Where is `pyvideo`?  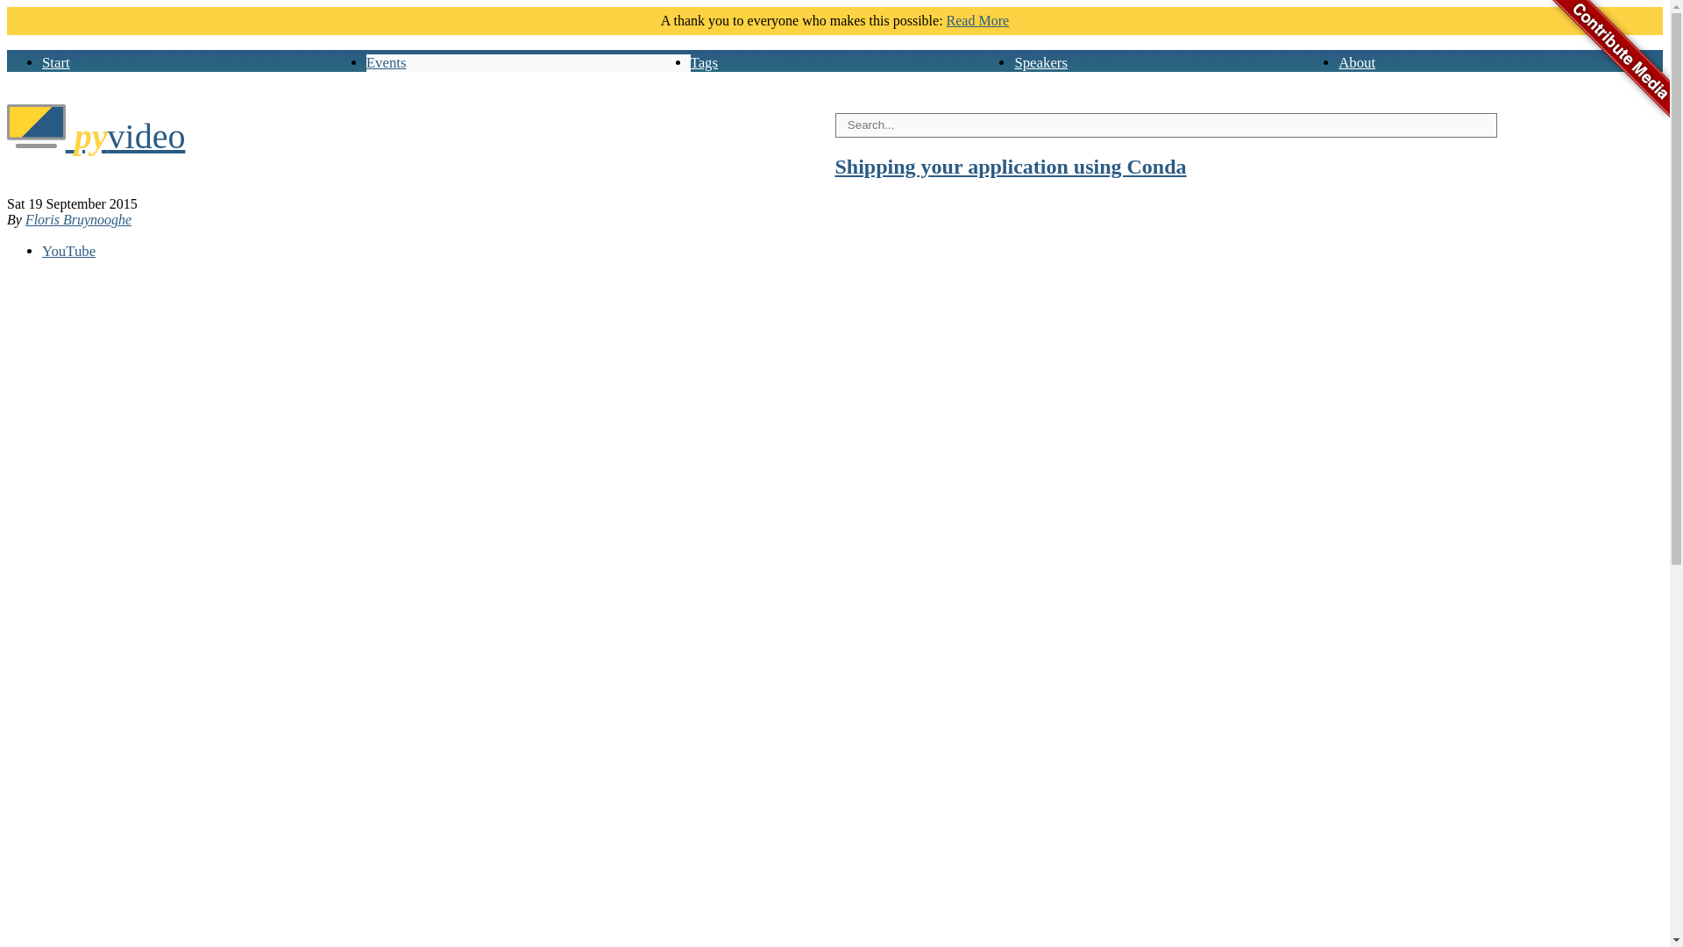 pyvideo is located at coordinates (96, 136).